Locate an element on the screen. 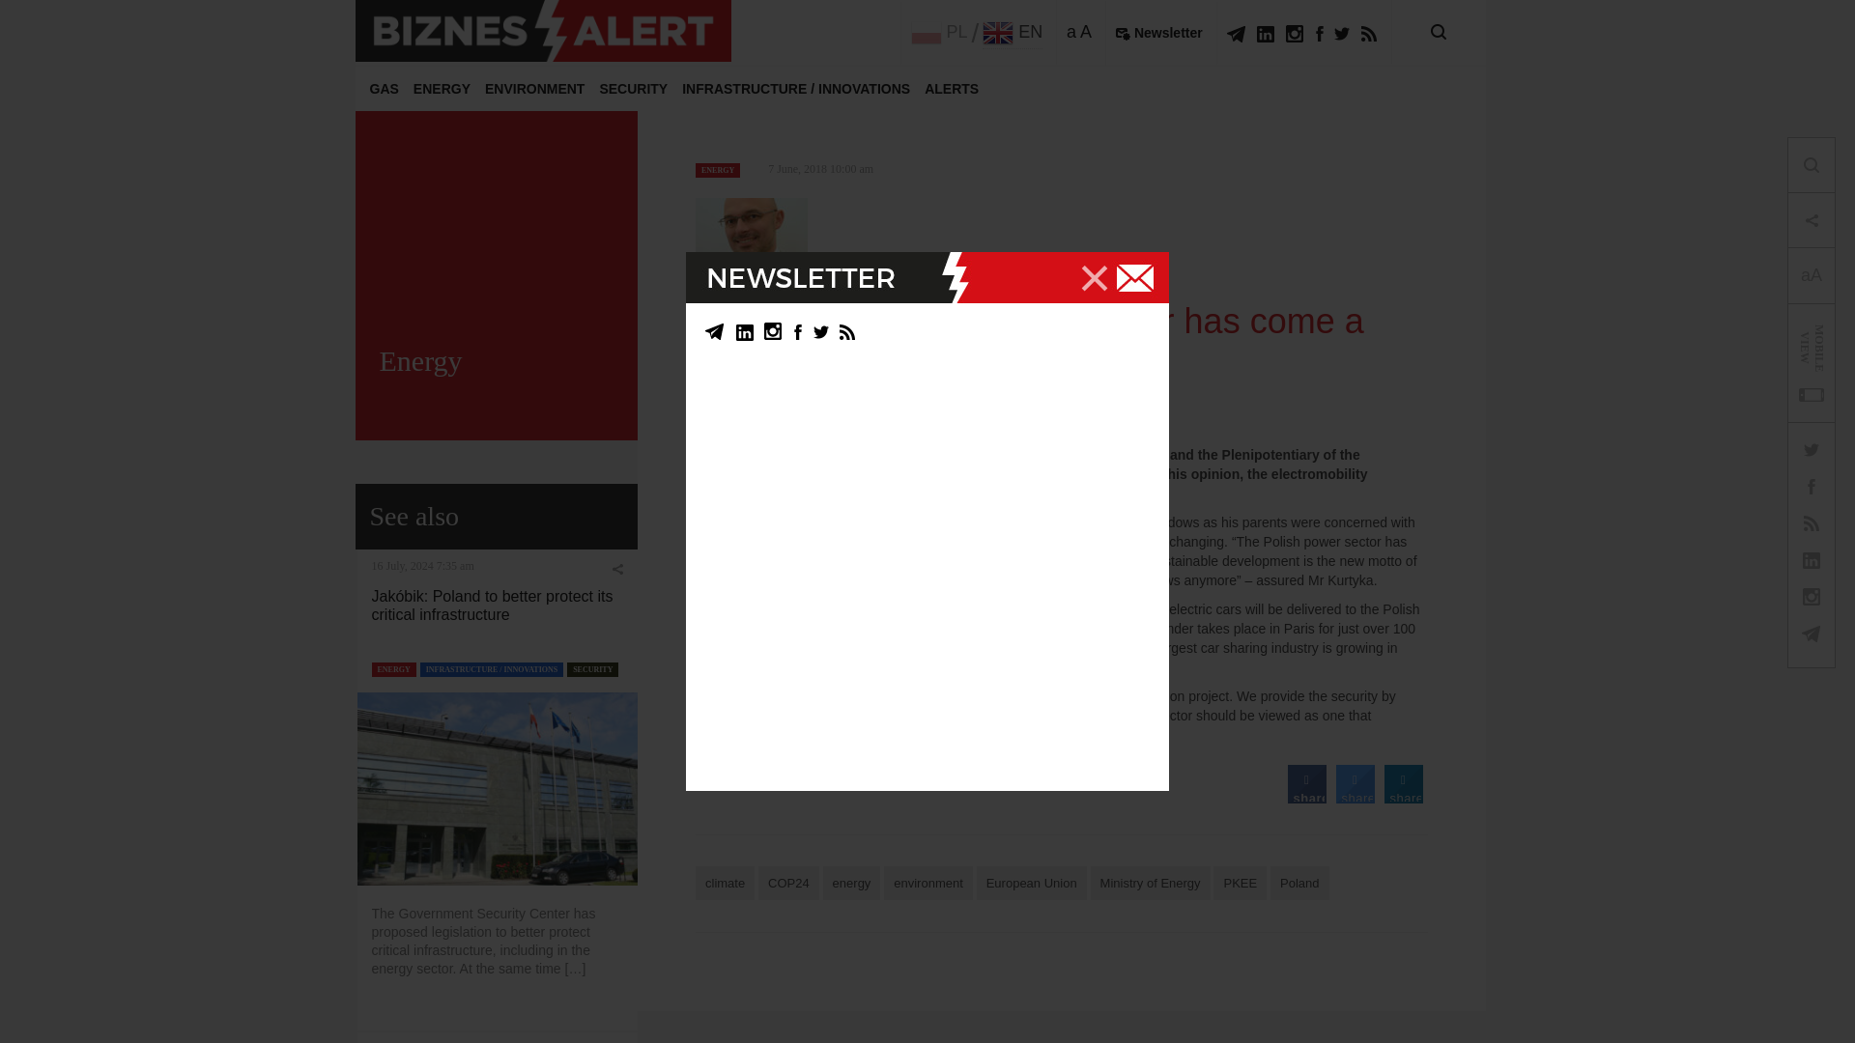 The height and width of the screenshot is (1043, 1855). ENVIRONMENT is located at coordinates (533, 89).